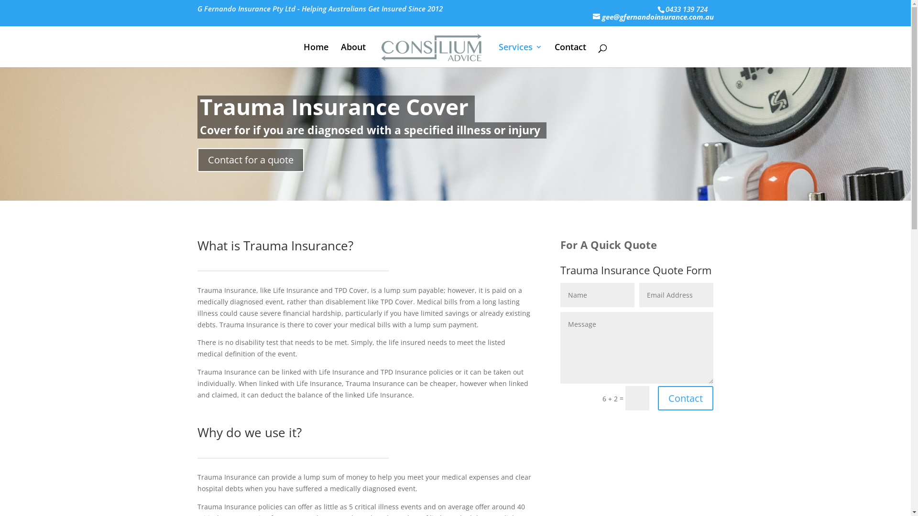 This screenshot has height=516, width=918. What do you see at coordinates (686, 398) in the screenshot?
I see `Contact` at bounding box center [686, 398].